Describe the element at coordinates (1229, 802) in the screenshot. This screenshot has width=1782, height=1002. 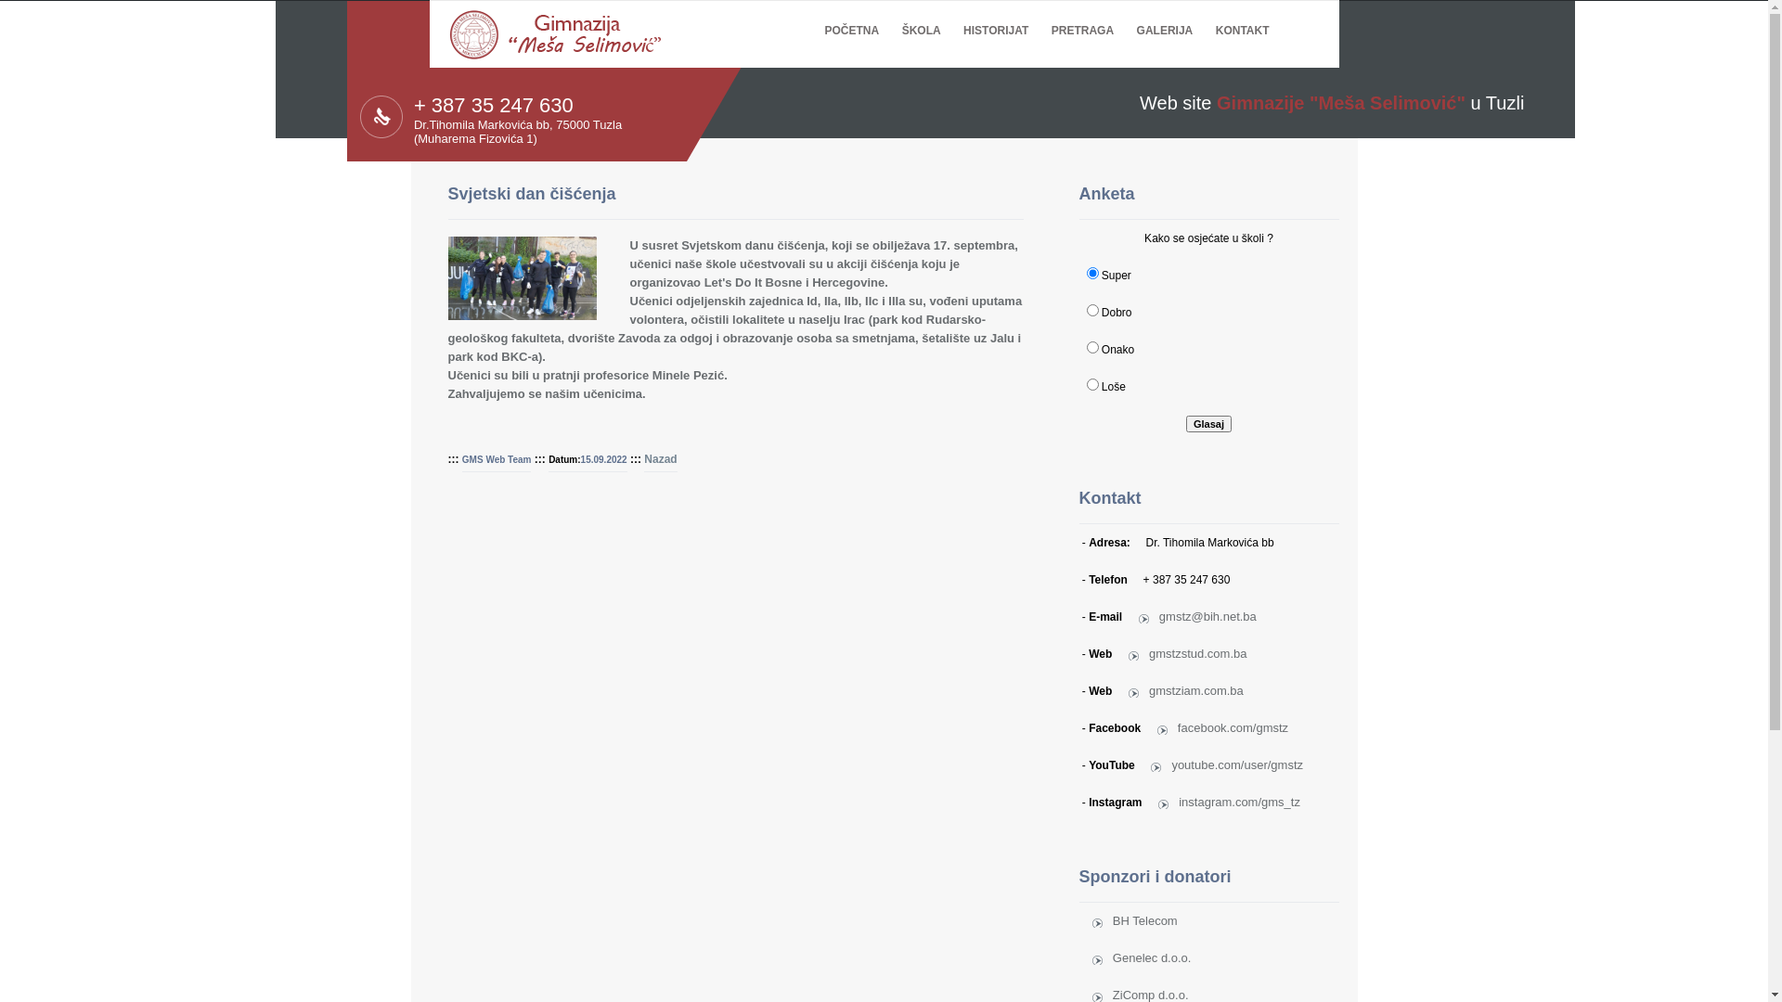
I see `instagram.com/gms_tz` at that location.